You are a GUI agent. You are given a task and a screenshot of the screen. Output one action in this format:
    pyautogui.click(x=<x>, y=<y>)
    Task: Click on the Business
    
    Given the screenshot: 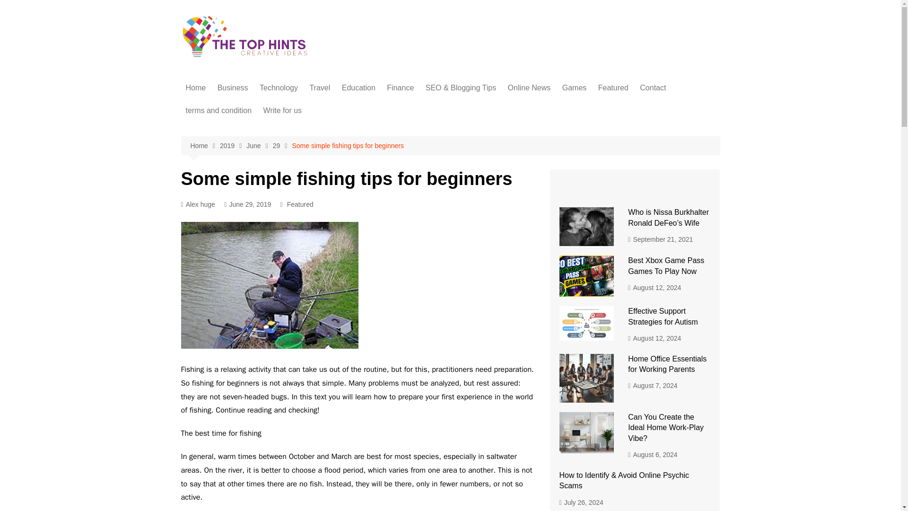 What is the action you would take?
    pyautogui.click(x=233, y=88)
    